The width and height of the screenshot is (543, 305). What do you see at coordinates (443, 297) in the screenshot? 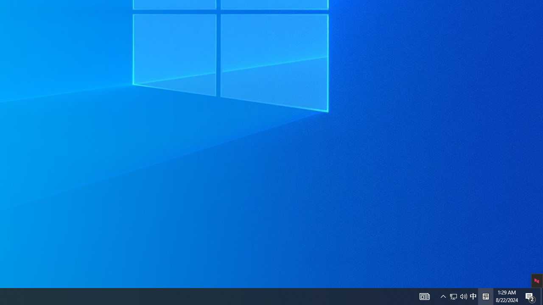
I see `Tray Input Indicator - Chinese (Simplified, China)` at bounding box center [443, 297].